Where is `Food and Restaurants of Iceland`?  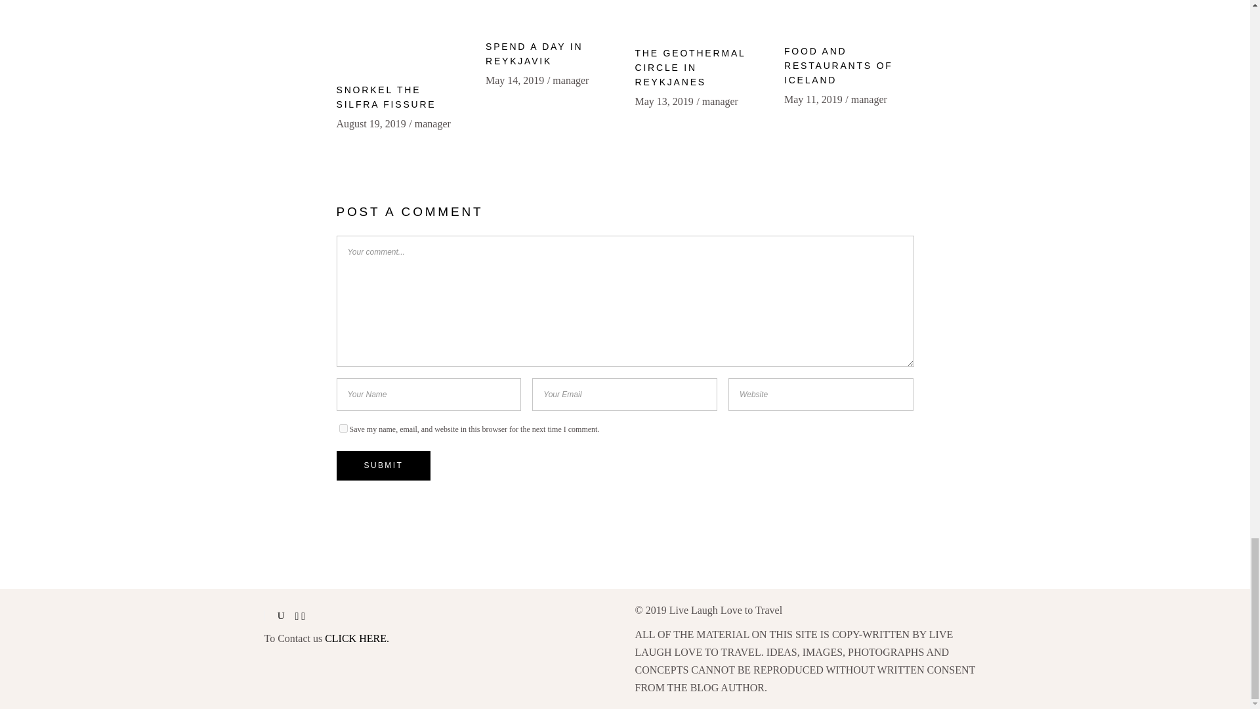 Food and Restaurants of Iceland is located at coordinates (839, 66).